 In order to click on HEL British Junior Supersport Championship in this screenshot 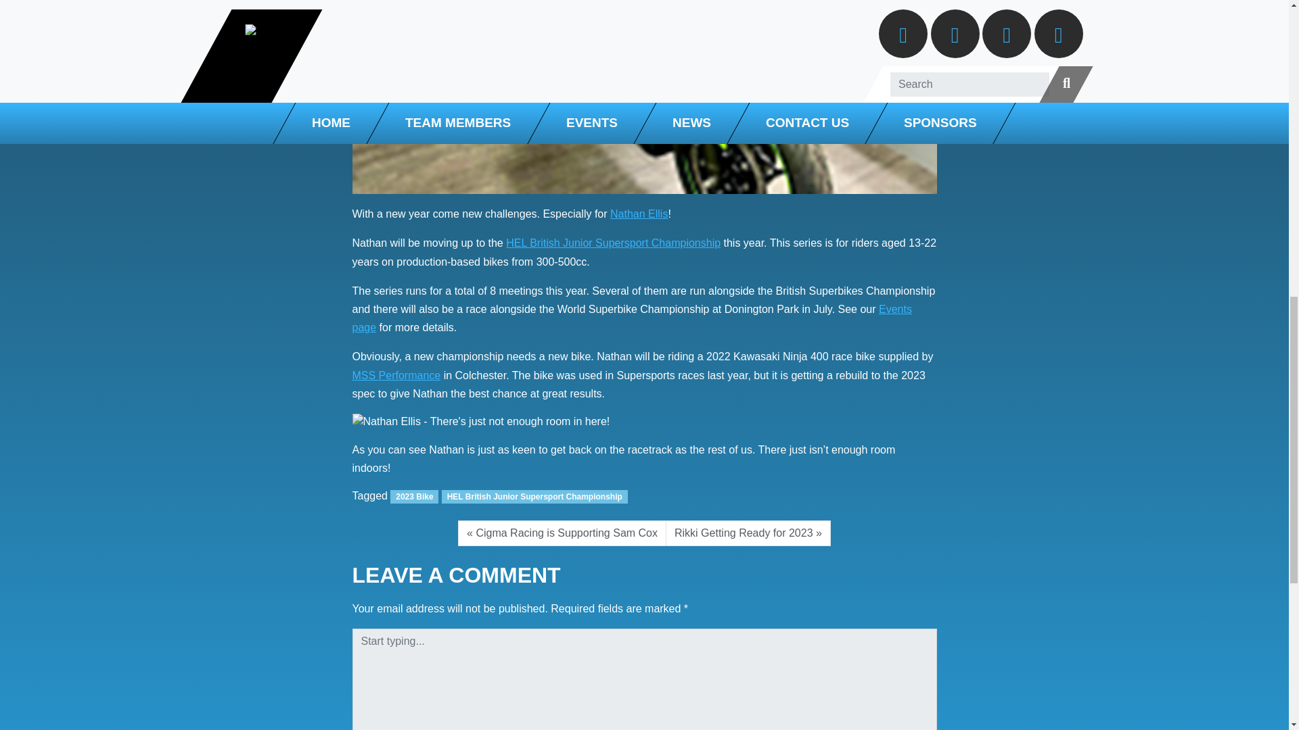, I will do `click(613, 243)`.